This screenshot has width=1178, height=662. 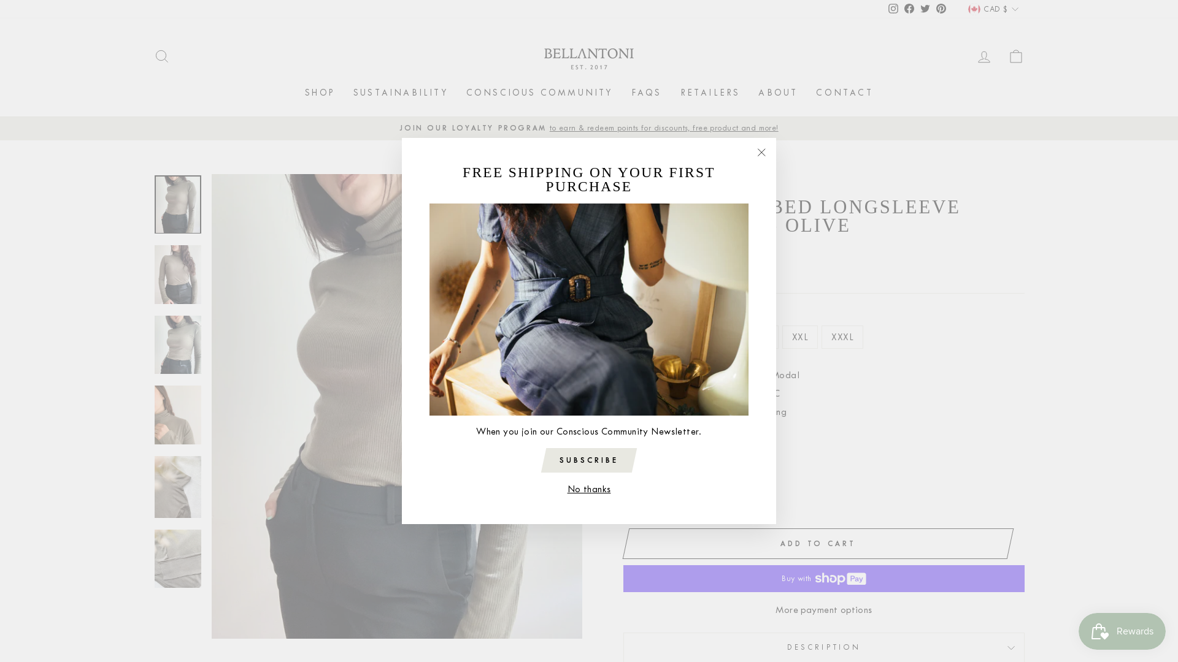 What do you see at coordinates (761, 153) in the screenshot?
I see `"Close (esc)"` at bounding box center [761, 153].